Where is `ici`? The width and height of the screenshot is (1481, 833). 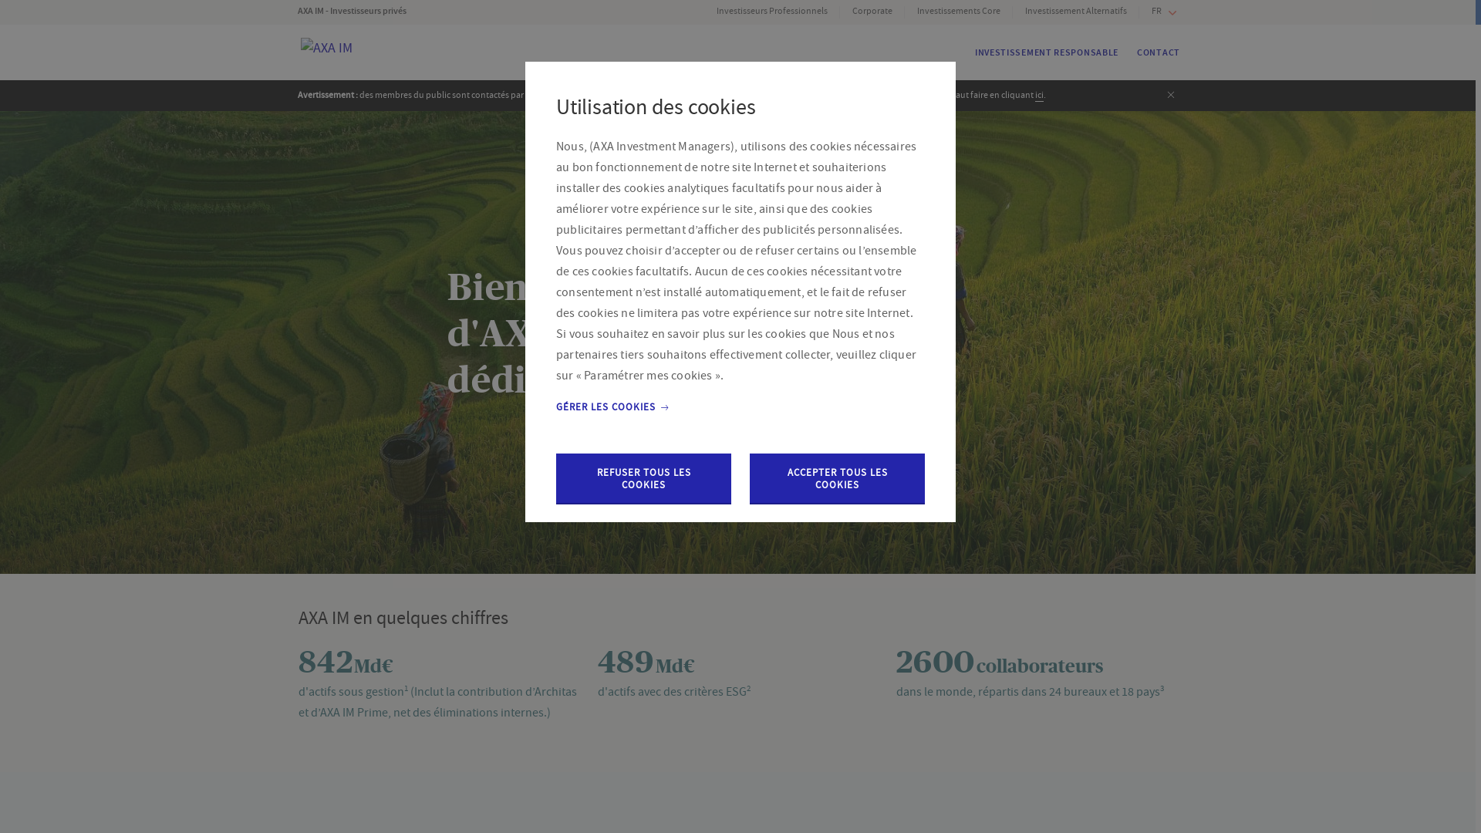
ici is located at coordinates (1040, 96).